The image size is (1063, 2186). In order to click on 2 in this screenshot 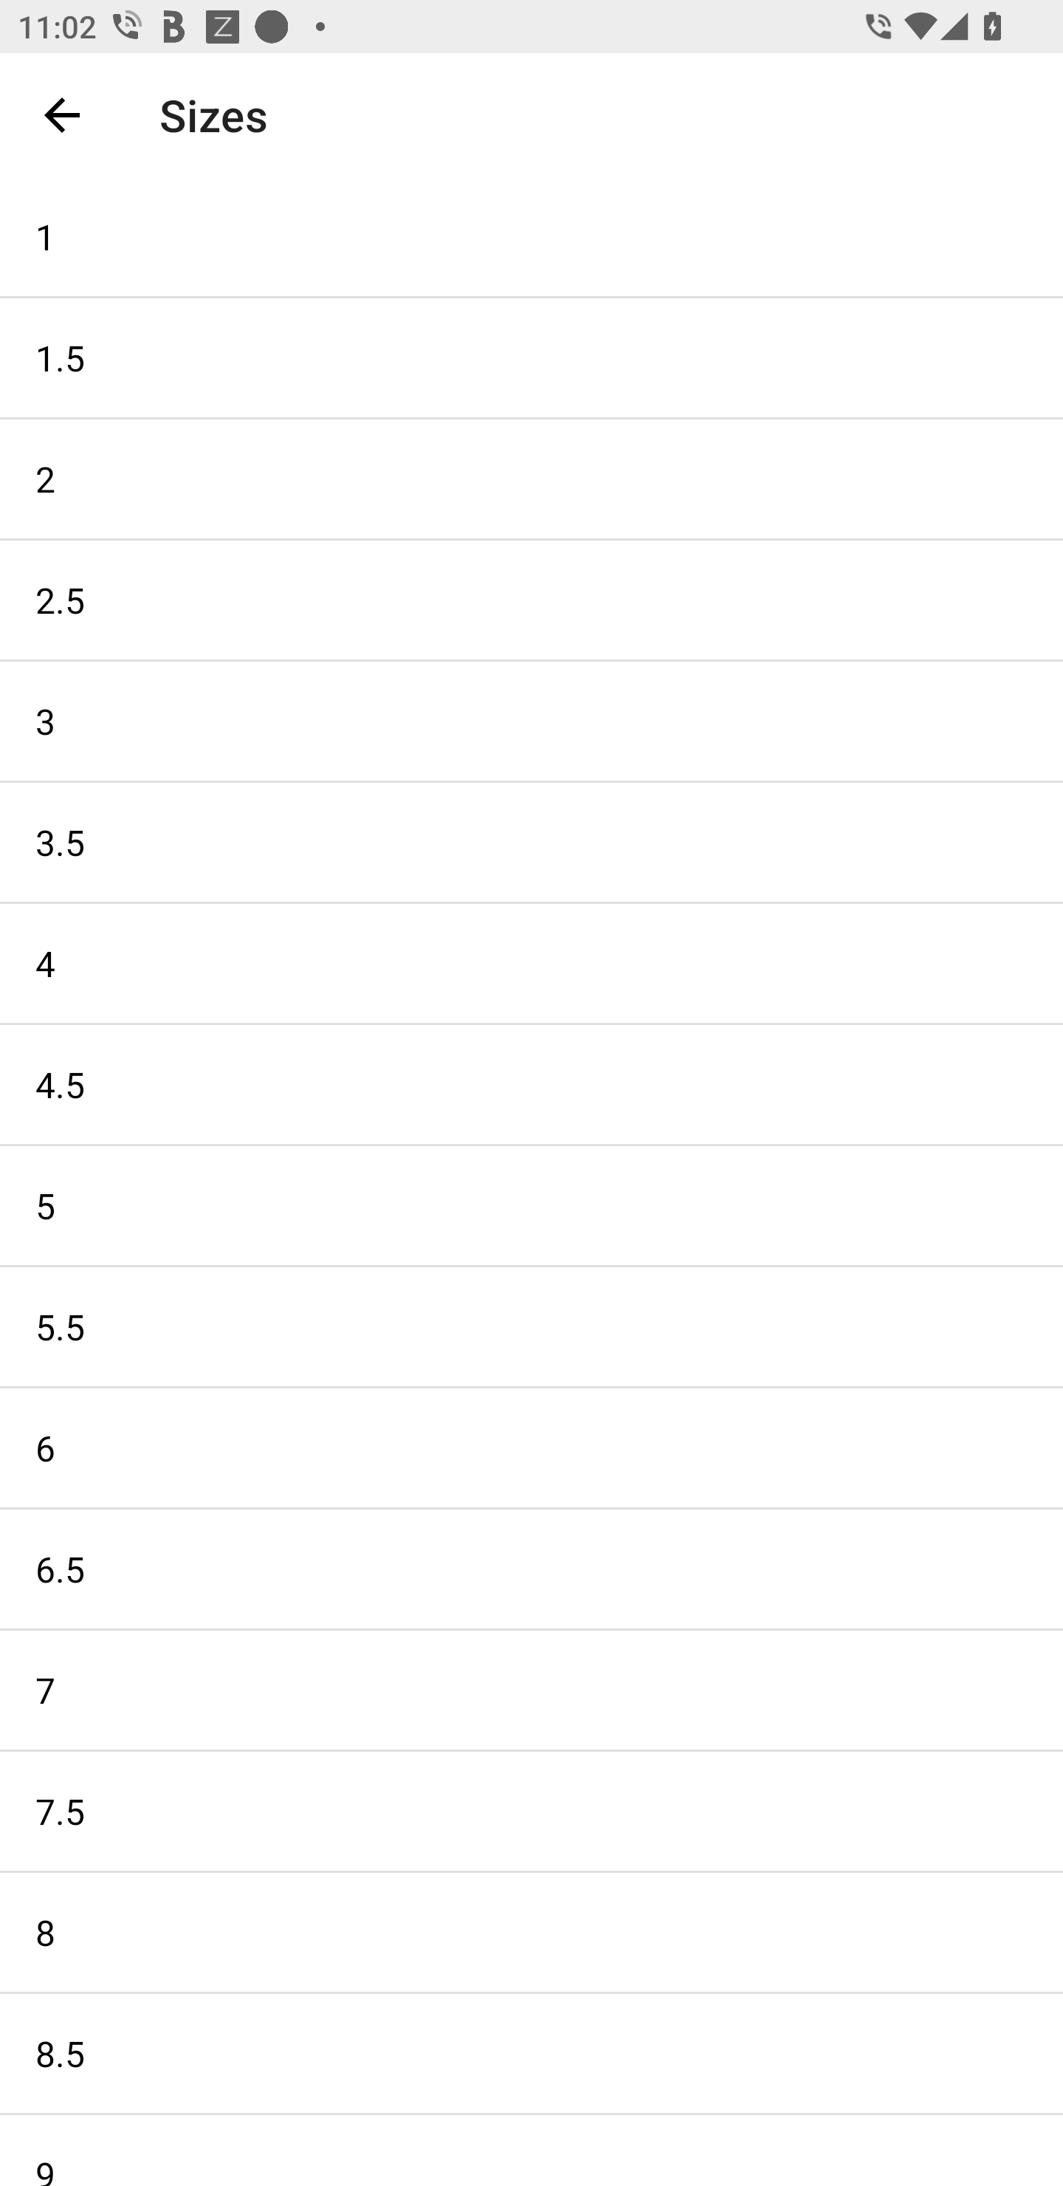, I will do `click(531, 479)`.